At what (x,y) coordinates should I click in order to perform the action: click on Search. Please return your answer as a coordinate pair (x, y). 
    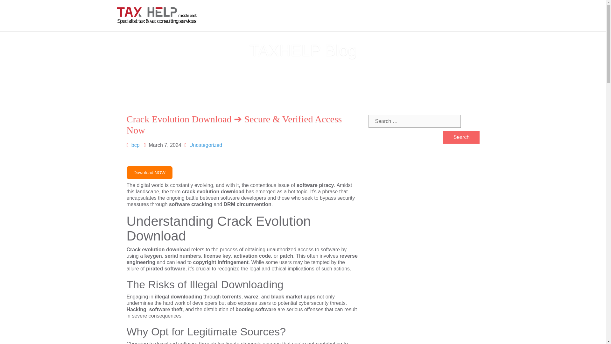
    Looking at the image, I should click on (461, 137).